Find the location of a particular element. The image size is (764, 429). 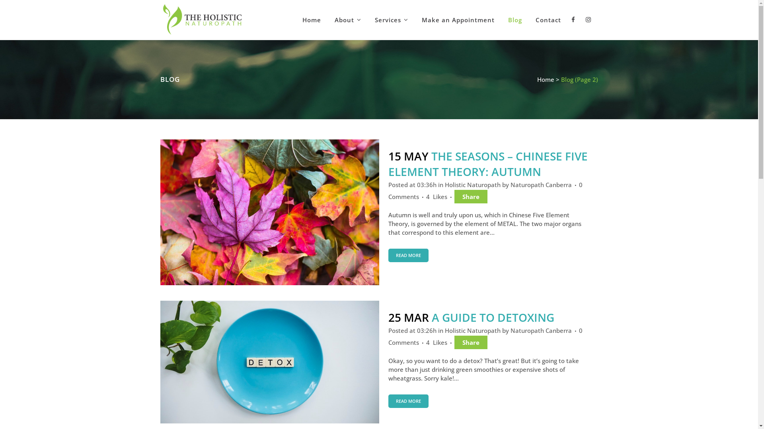

Holistic Naturopath is located at coordinates (473, 330).